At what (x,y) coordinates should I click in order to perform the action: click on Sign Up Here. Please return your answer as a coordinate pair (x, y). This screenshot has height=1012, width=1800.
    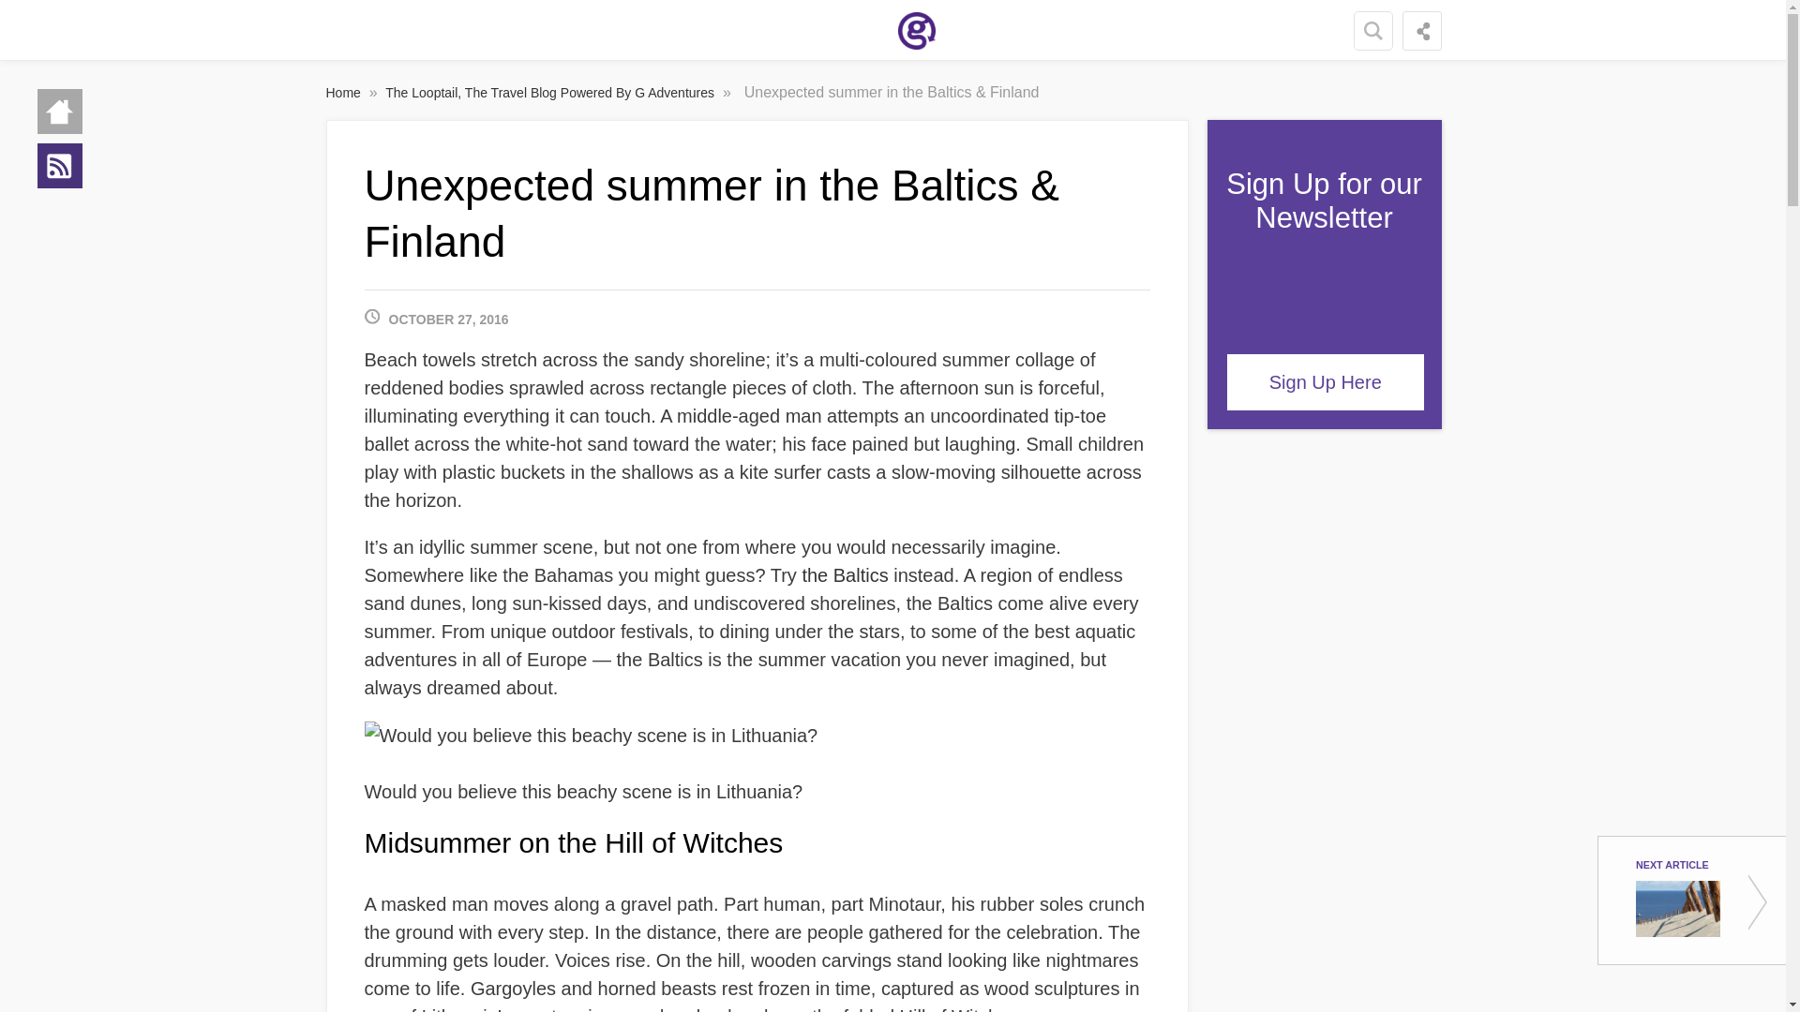
    Looking at the image, I should click on (1326, 382).